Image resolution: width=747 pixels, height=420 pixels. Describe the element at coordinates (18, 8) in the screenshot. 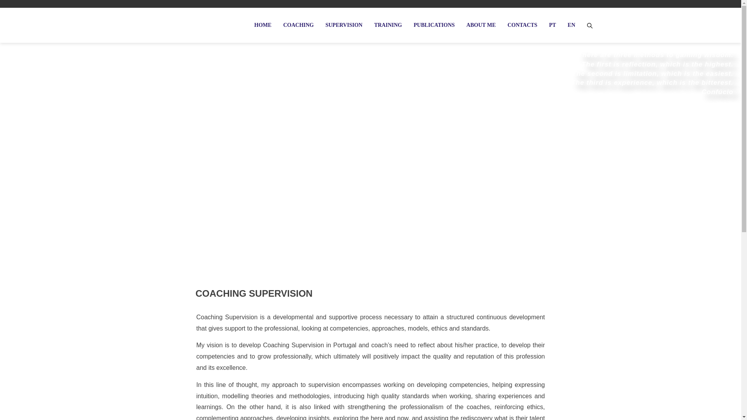

I see `Search` at that location.